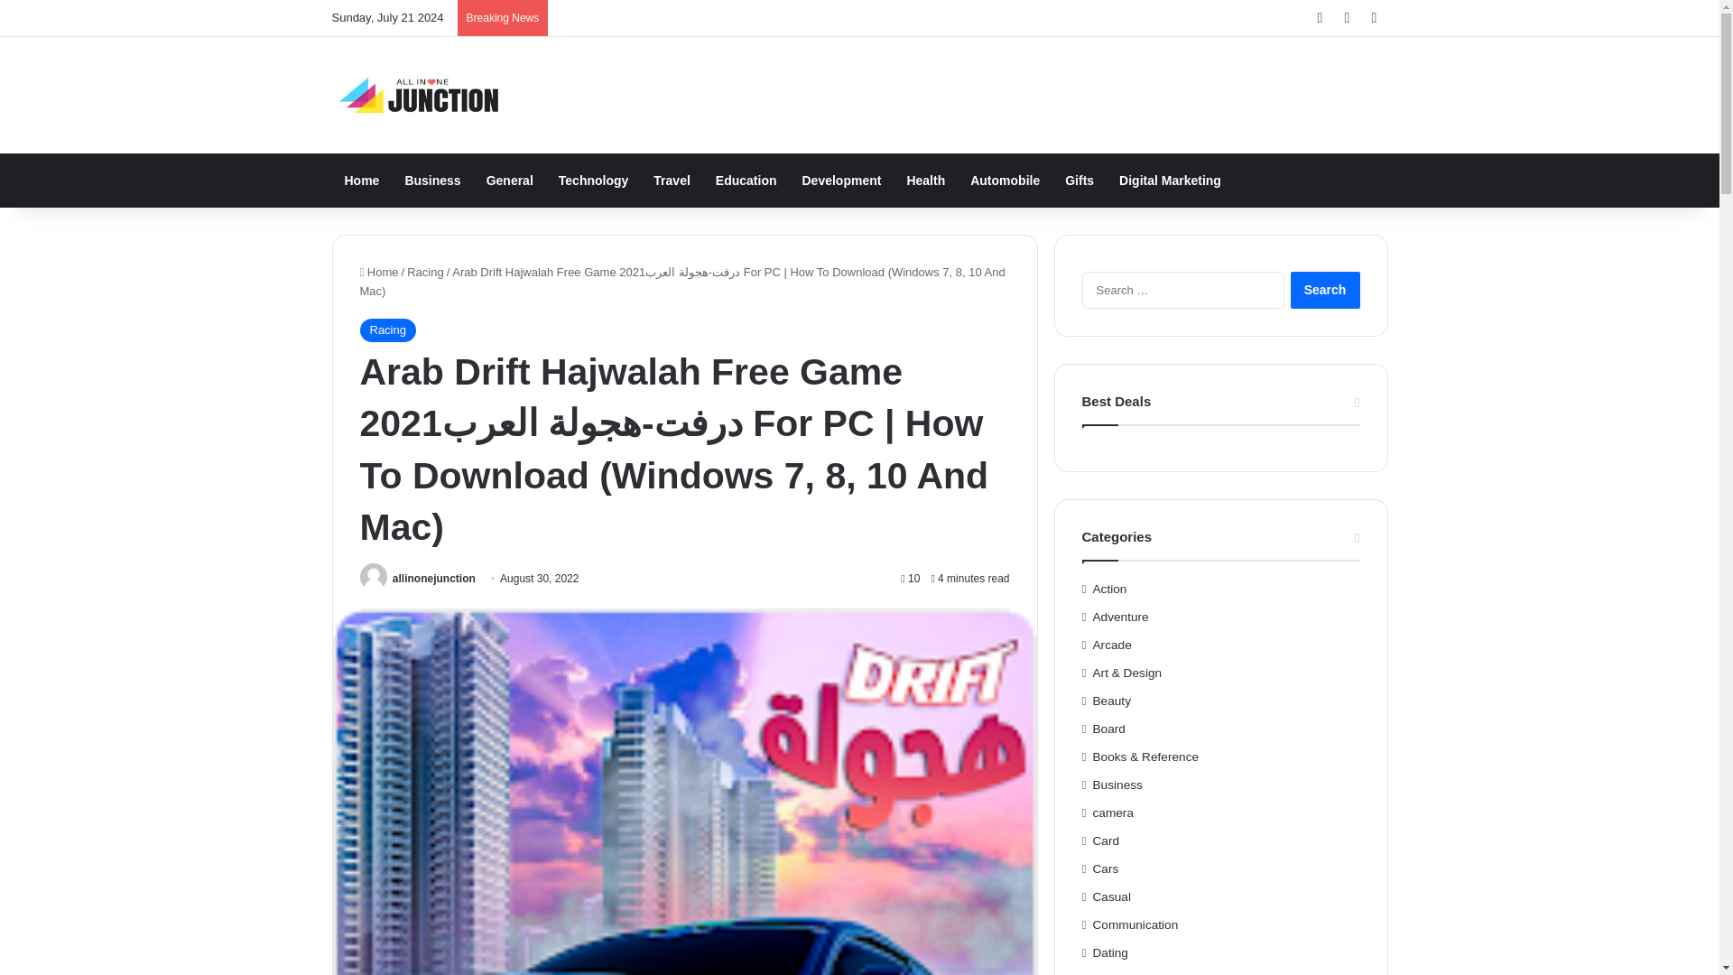 Image resolution: width=1733 pixels, height=975 pixels. I want to click on allinonejunction, so click(433, 578).